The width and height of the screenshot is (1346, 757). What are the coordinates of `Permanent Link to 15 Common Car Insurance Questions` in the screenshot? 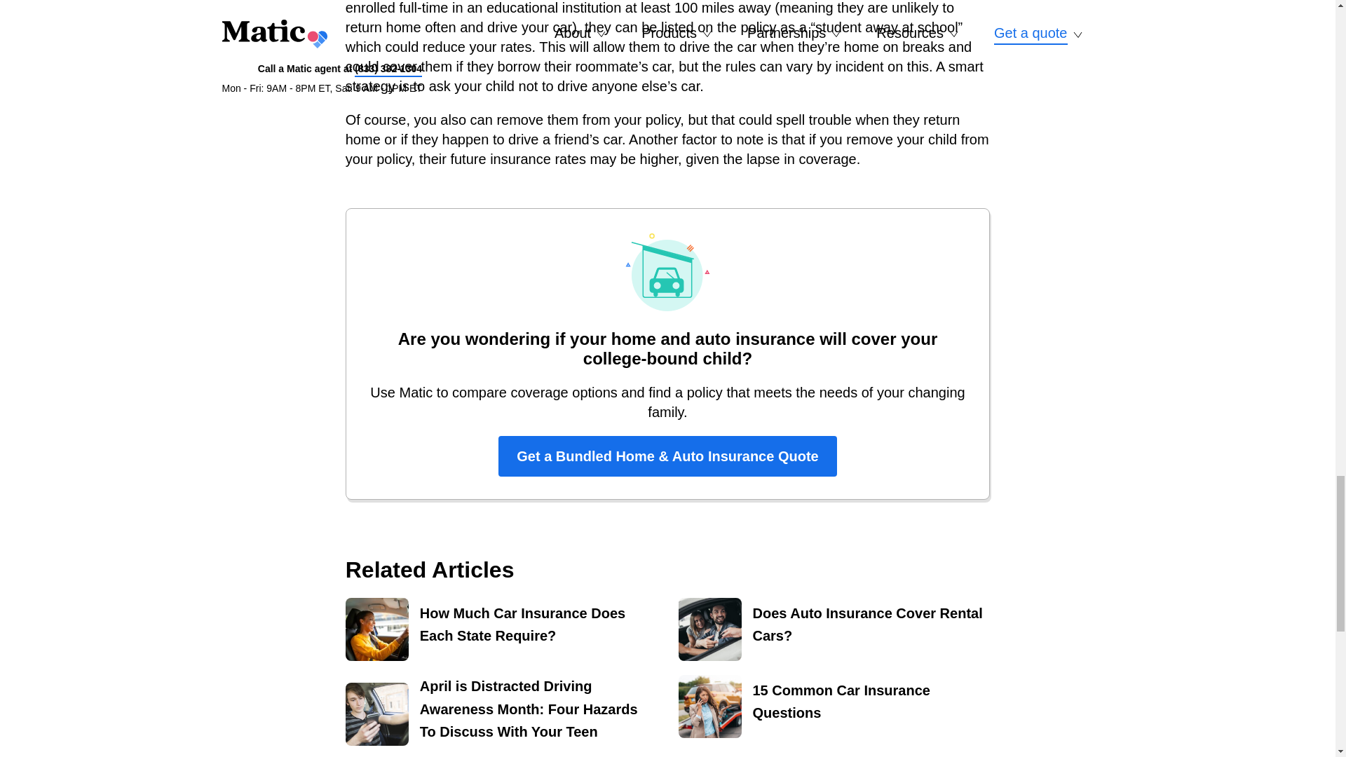 It's located at (834, 707).